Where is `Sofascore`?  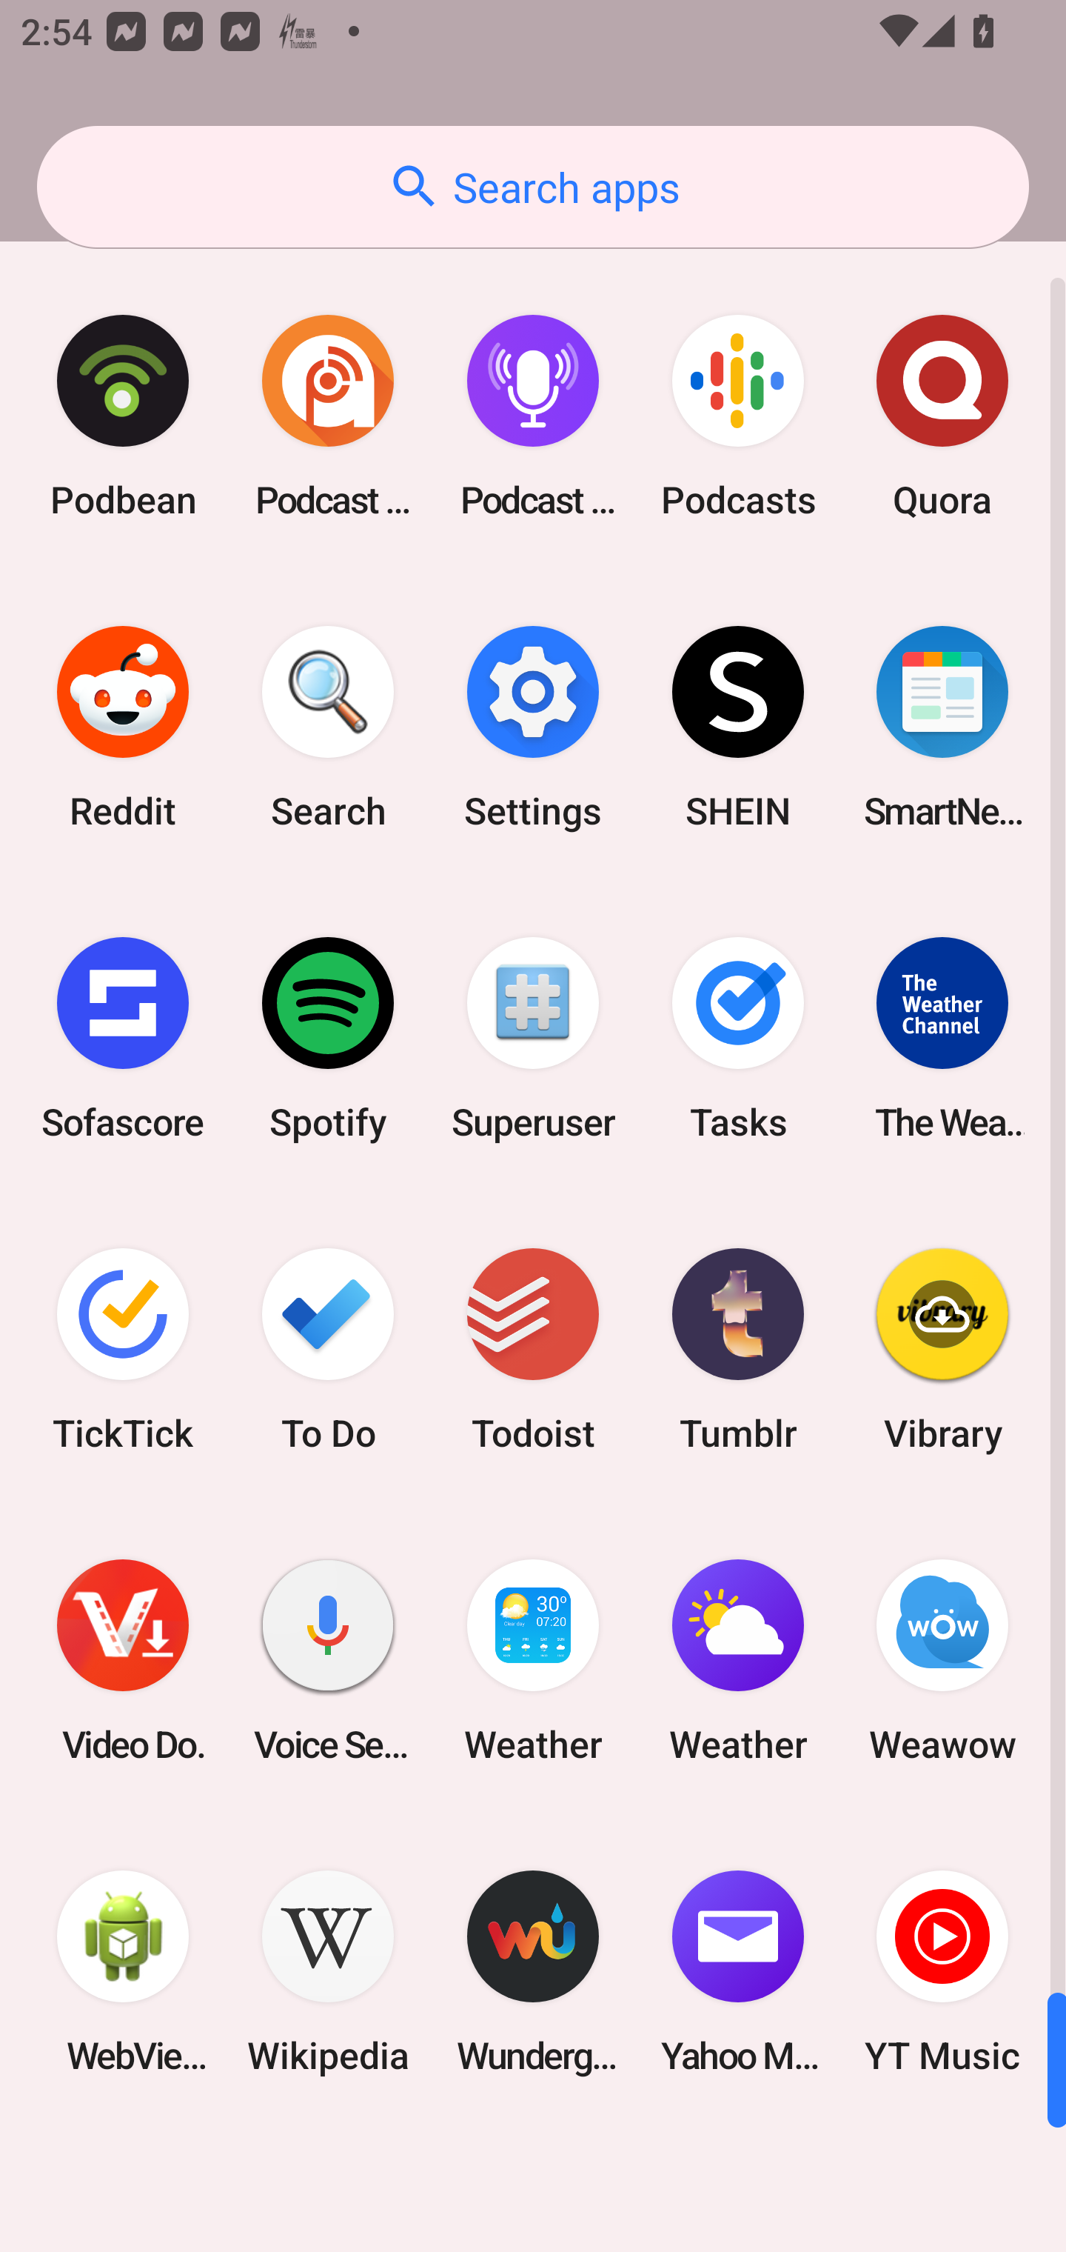 Sofascore is located at coordinates (123, 1038).